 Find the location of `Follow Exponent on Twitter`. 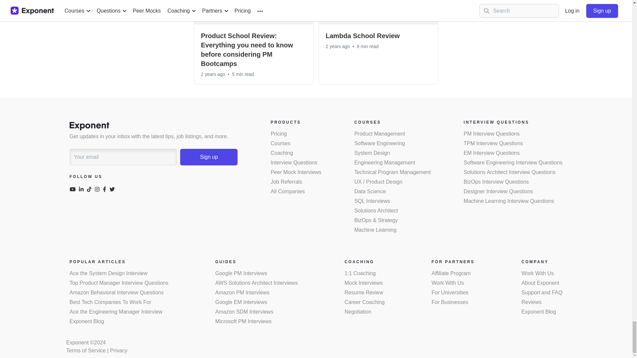

Follow Exponent on Twitter is located at coordinates (113, 190).